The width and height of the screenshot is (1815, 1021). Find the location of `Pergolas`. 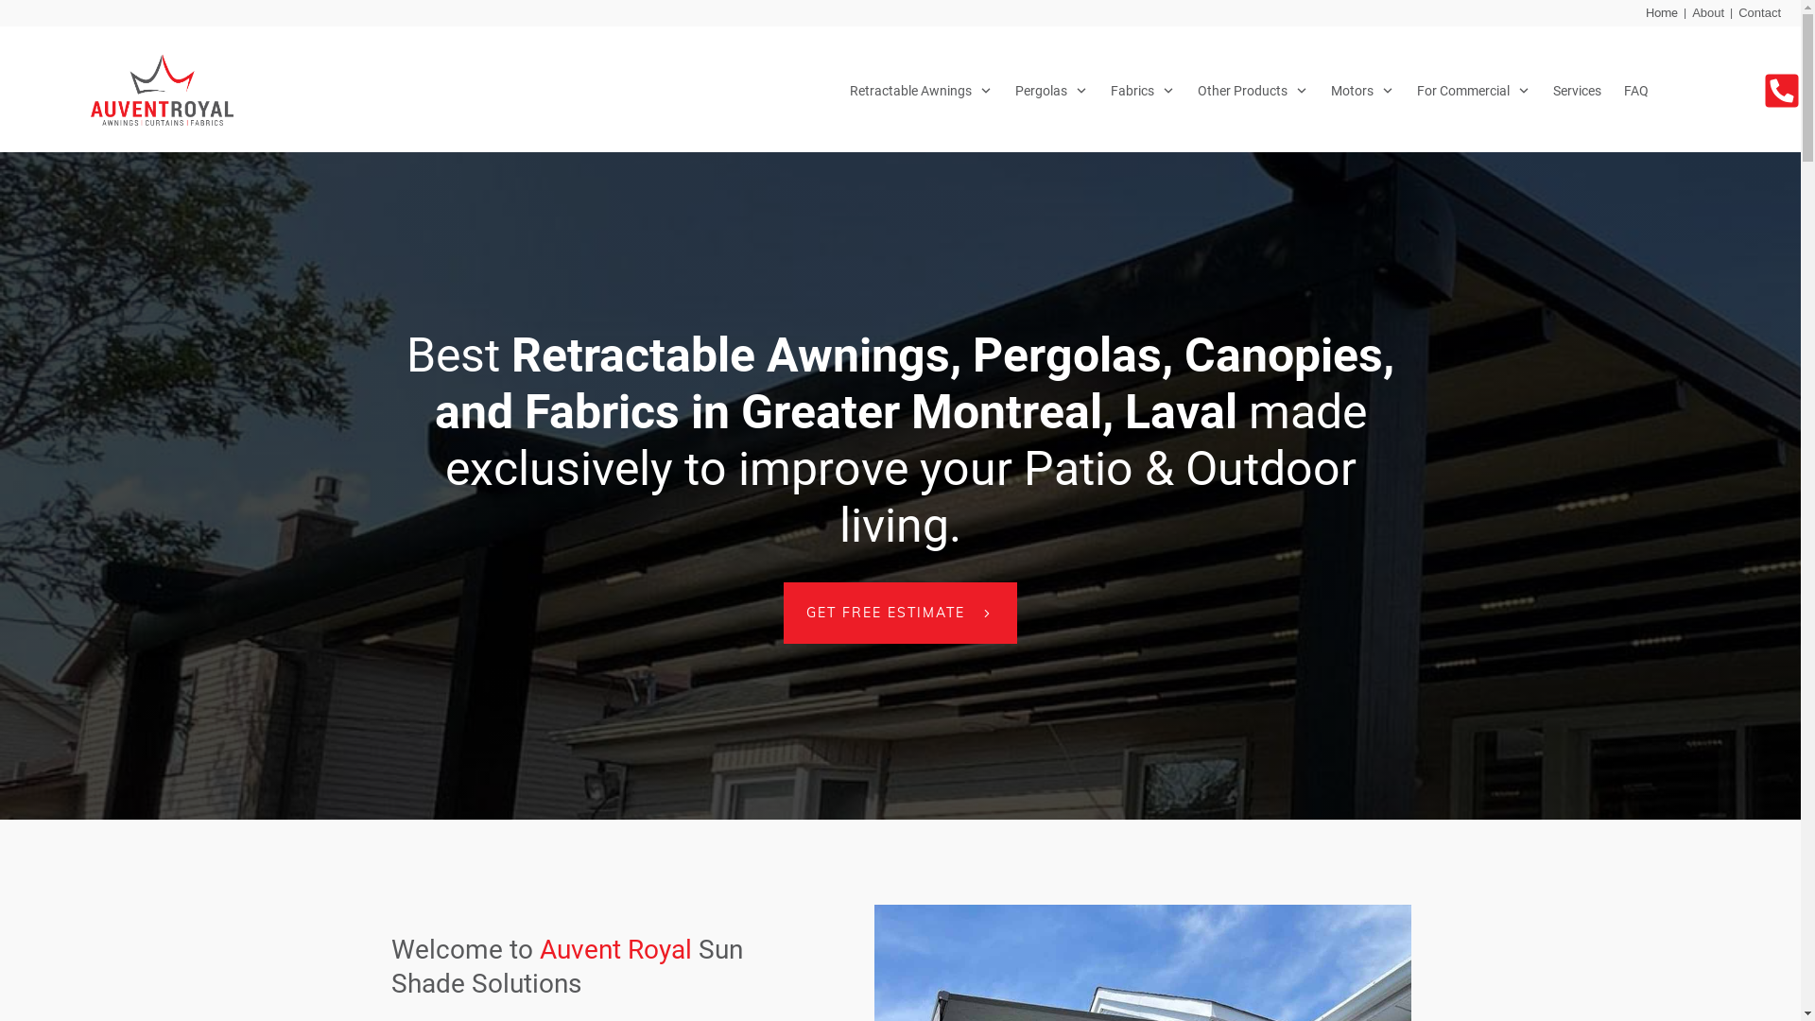

Pergolas is located at coordinates (1051, 91).